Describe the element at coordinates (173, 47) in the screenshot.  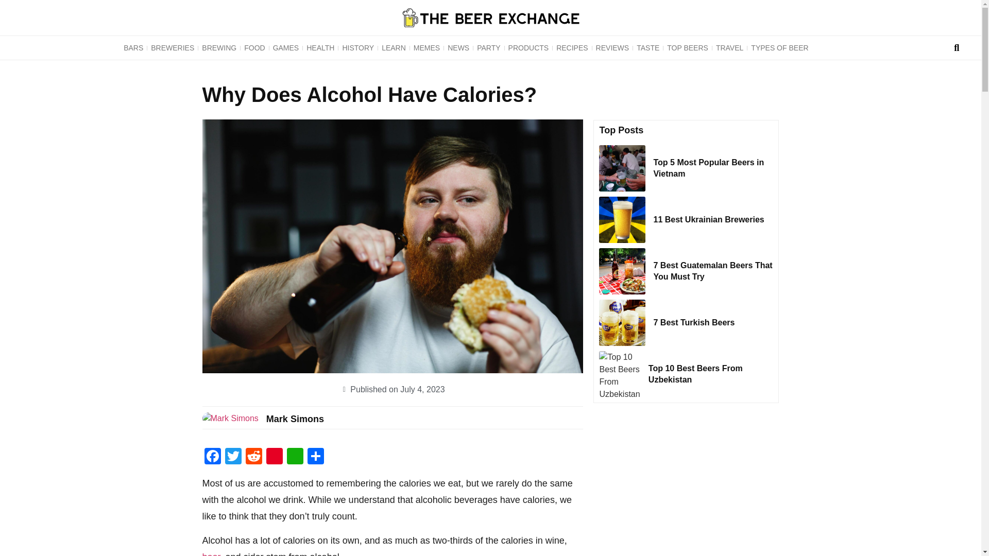
I see `BREWERIES` at that location.